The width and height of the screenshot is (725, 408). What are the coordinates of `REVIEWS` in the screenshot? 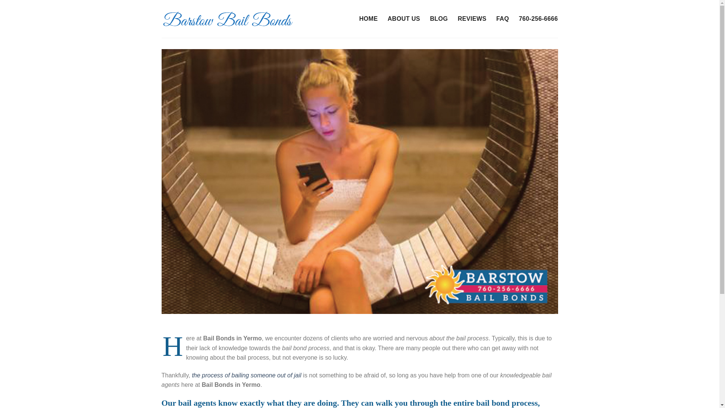 It's located at (472, 19).